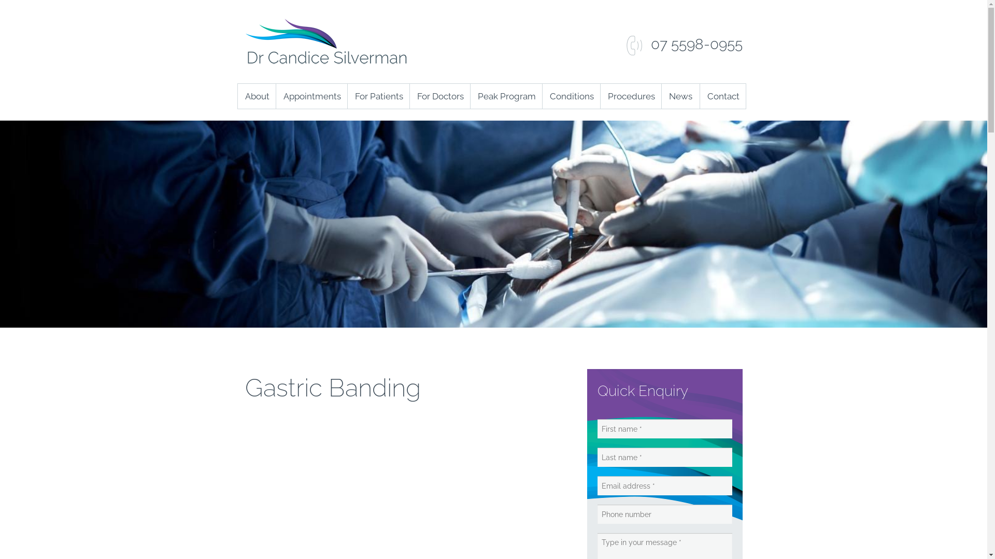 This screenshot has width=995, height=559. I want to click on Our Team, so click(304, 146).